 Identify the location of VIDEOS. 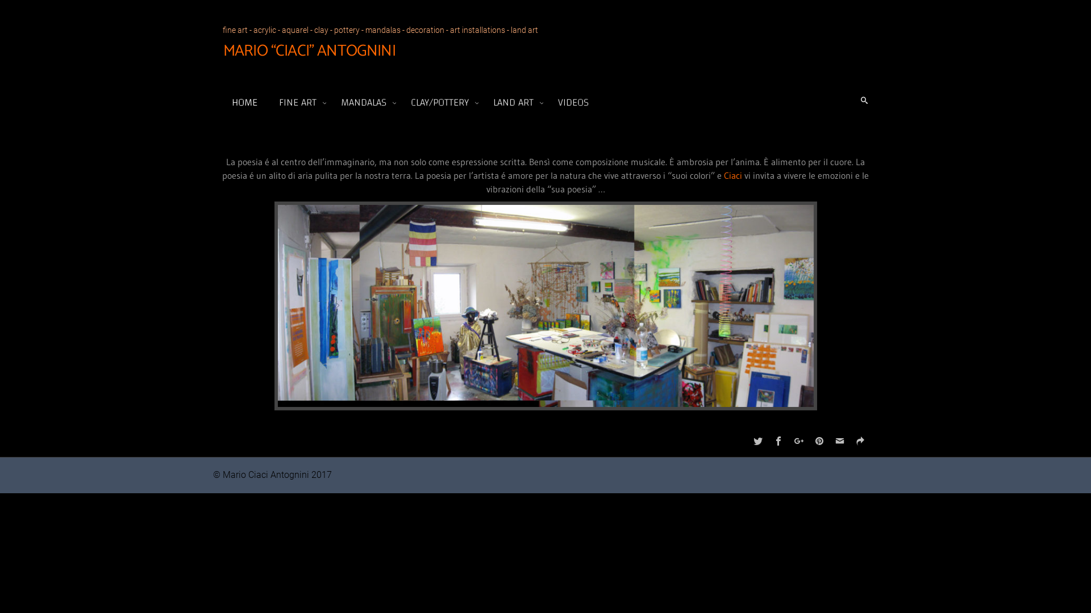
(574, 102).